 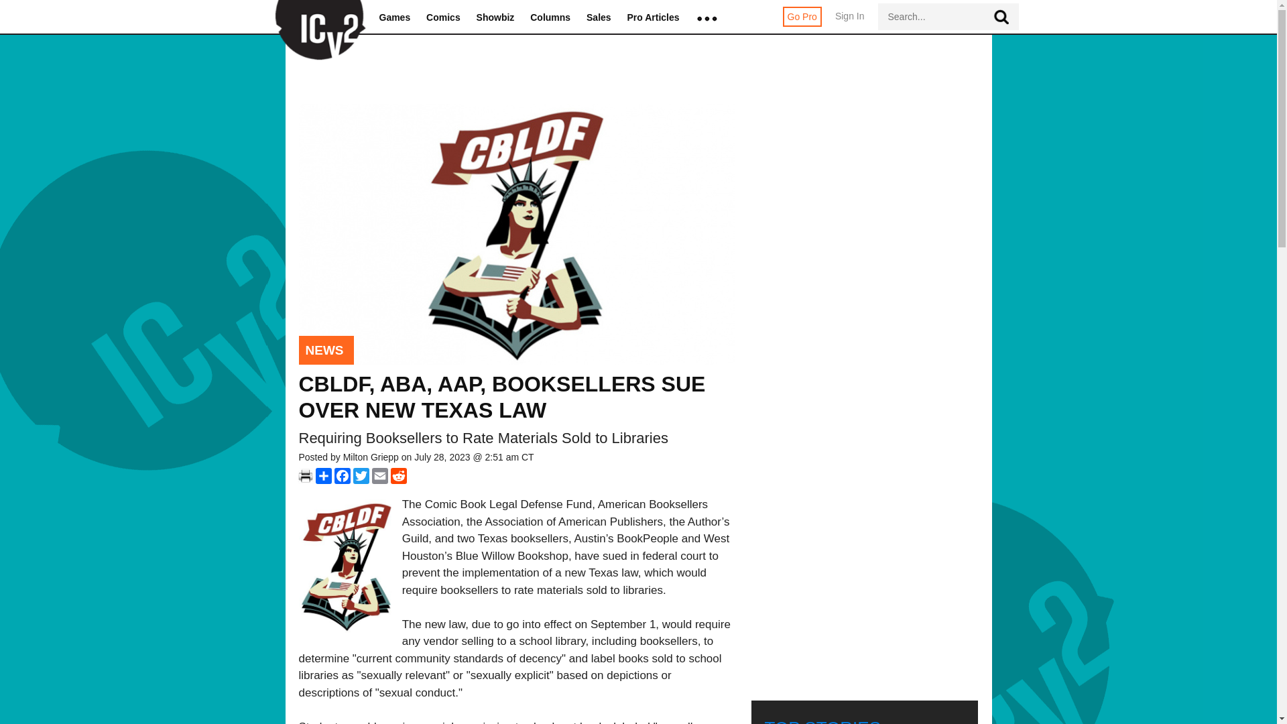 I want to click on Pro Articles, so click(x=653, y=18).